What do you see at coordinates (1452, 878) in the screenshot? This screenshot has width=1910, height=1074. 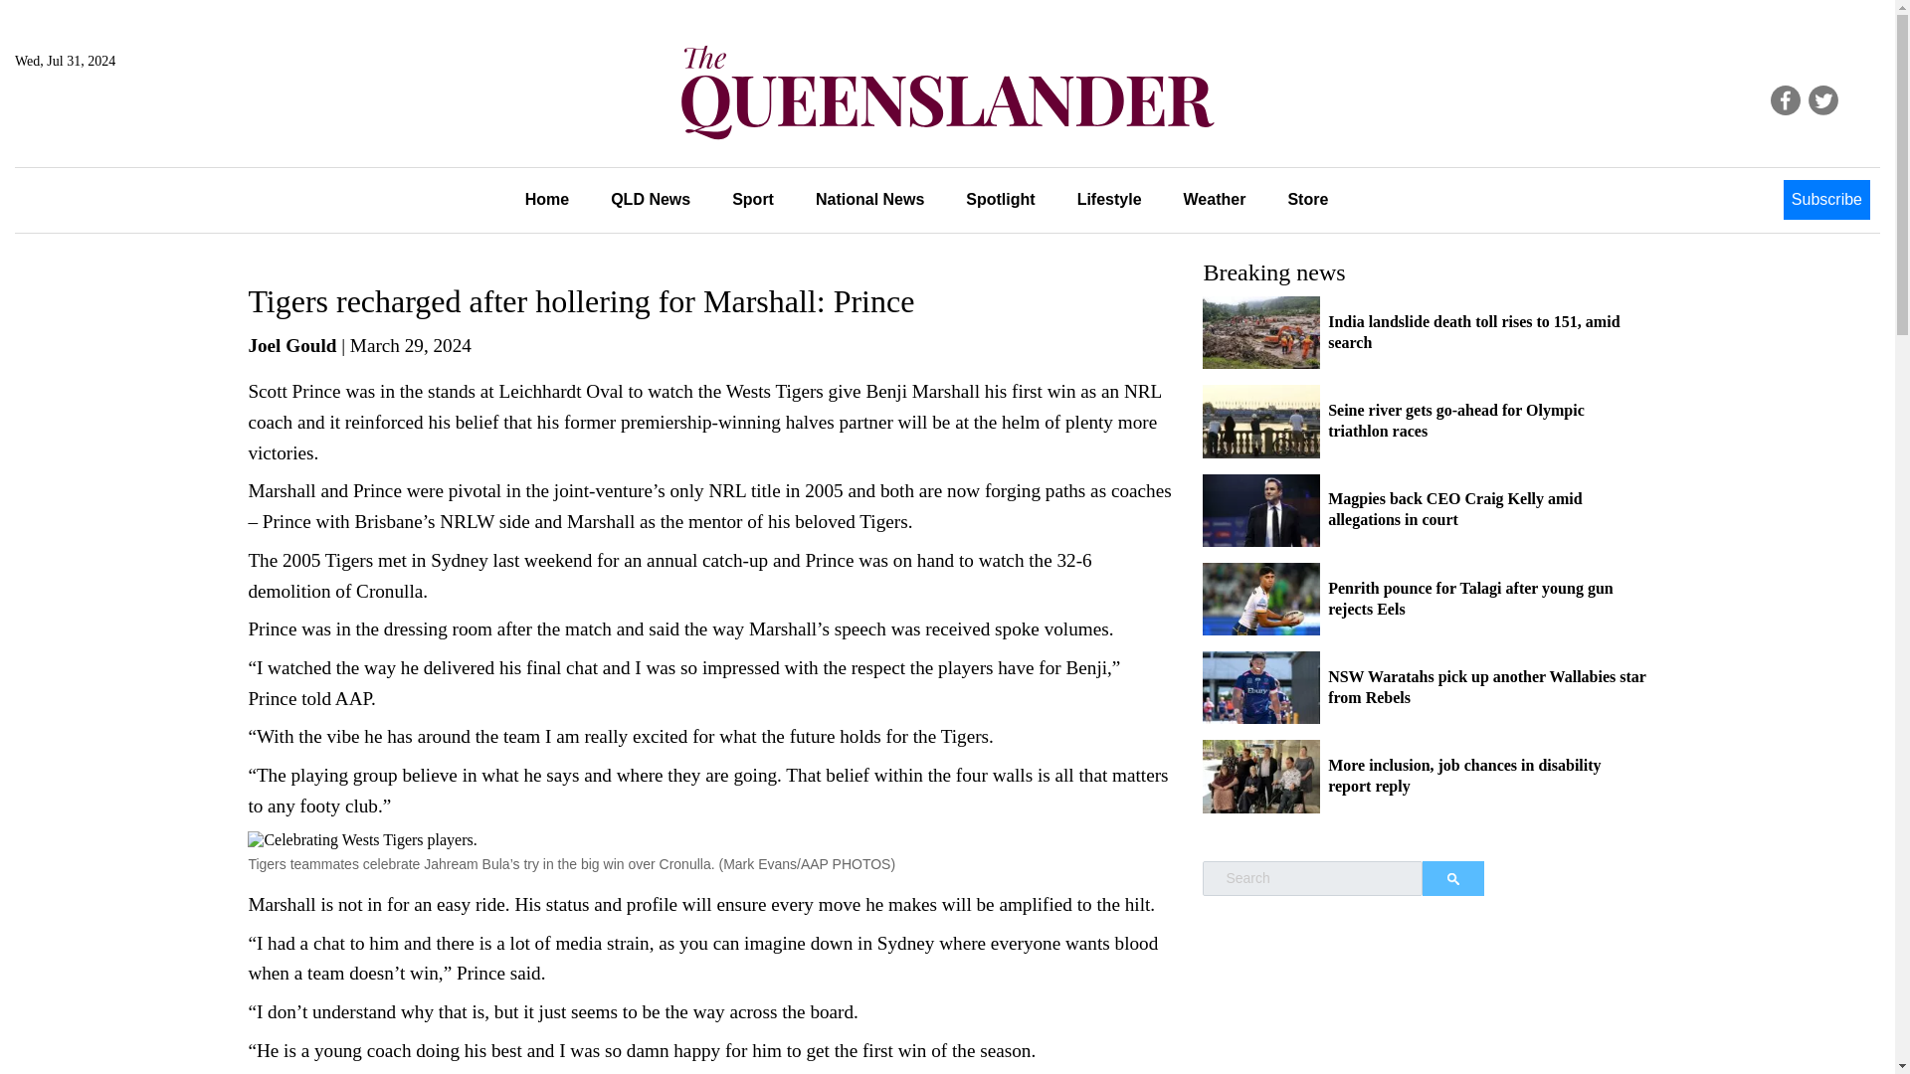 I see `Search` at bounding box center [1452, 878].